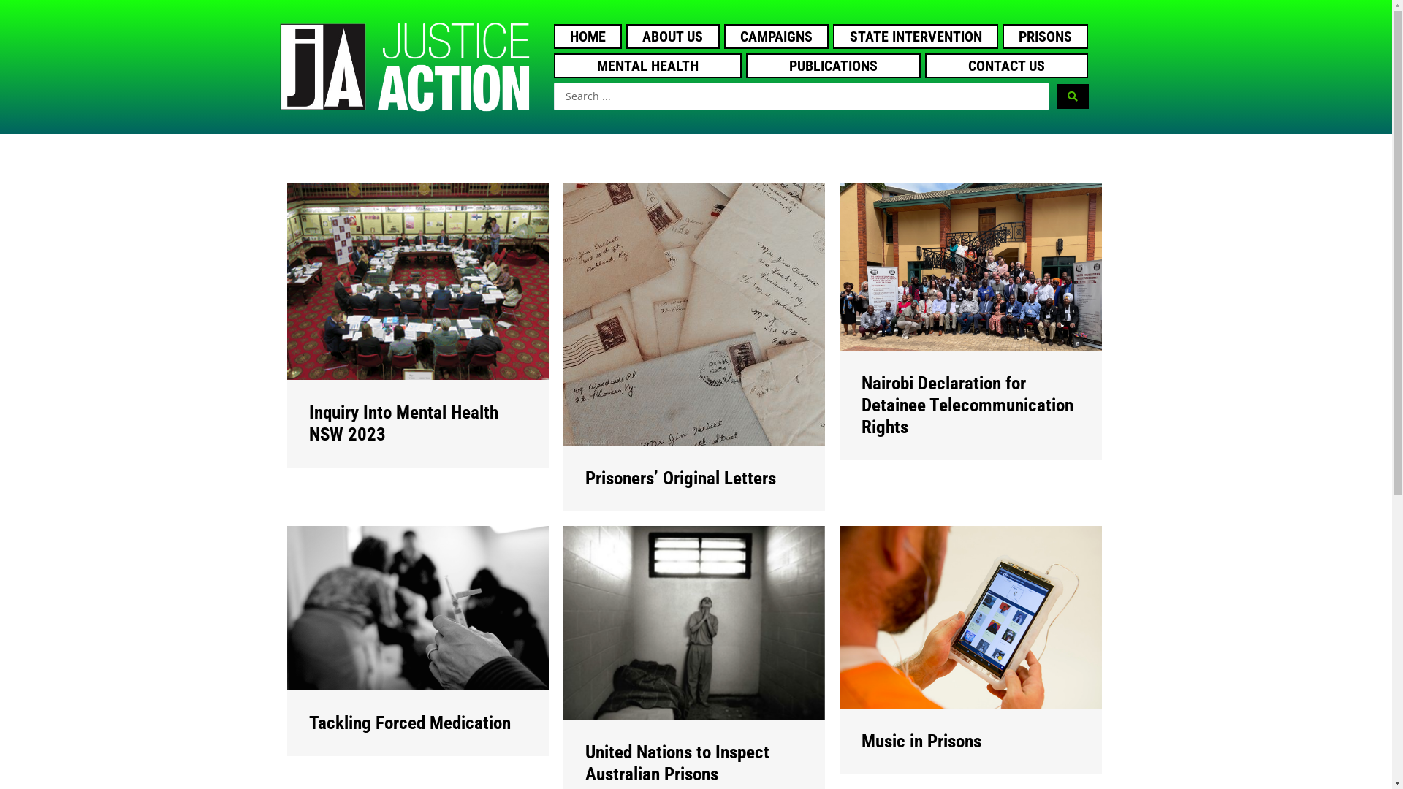  Describe the element at coordinates (970, 266) in the screenshot. I see `Nairobi Declaration for Detainee Telecommunication Rights` at that location.